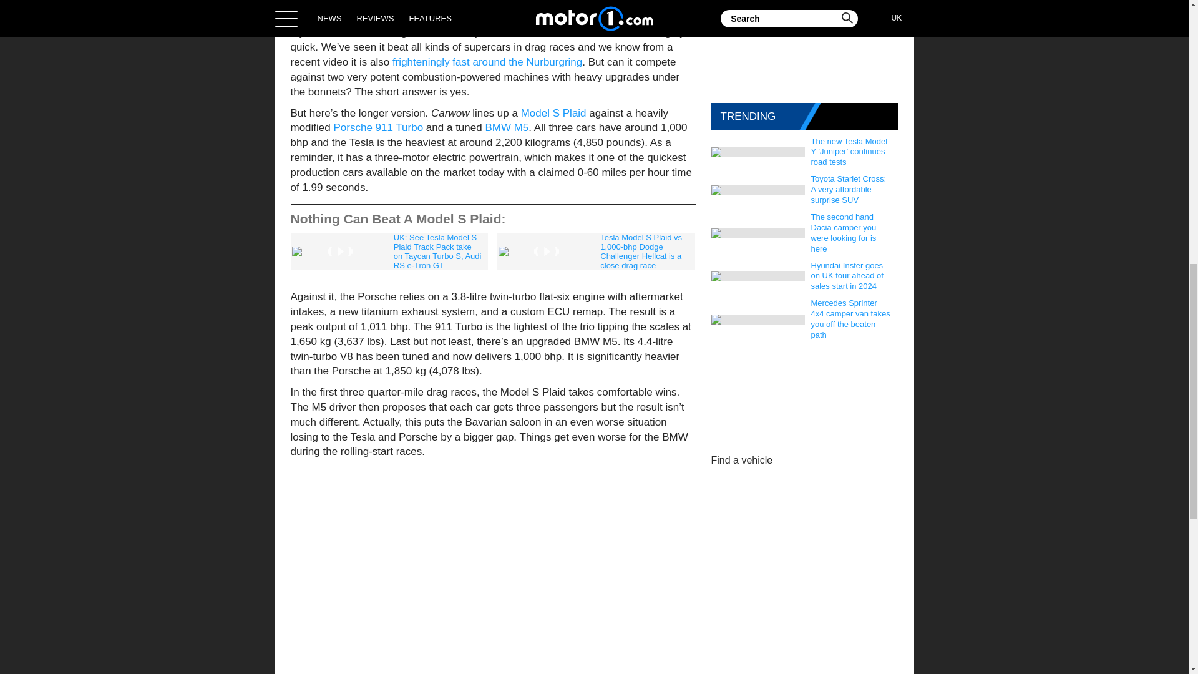  What do you see at coordinates (438, 1) in the screenshot?
I see `Brian Potter` at bounding box center [438, 1].